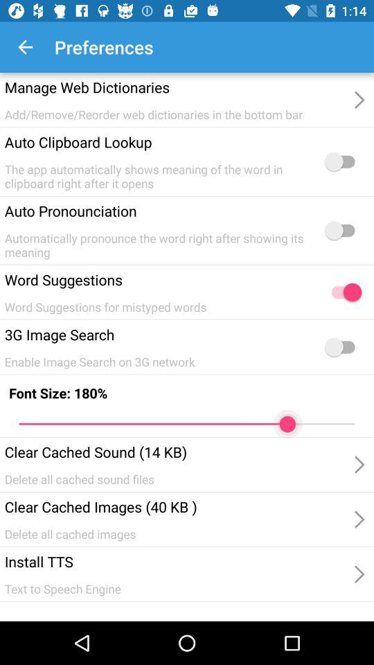 The height and width of the screenshot is (665, 374). Describe the element at coordinates (343, 161) in the screenshot. I see `toggle clipboard lookup` at that location.